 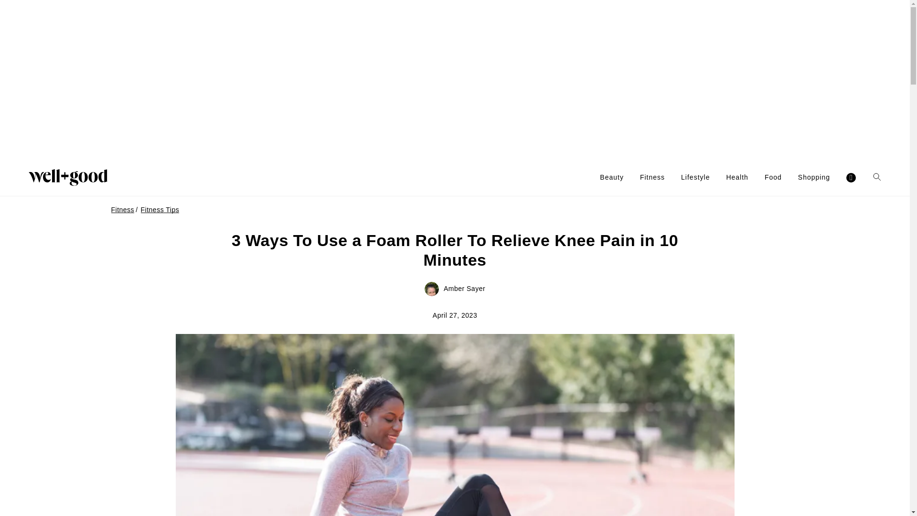 I want to click on Shopping, so click(x=814, y=177).